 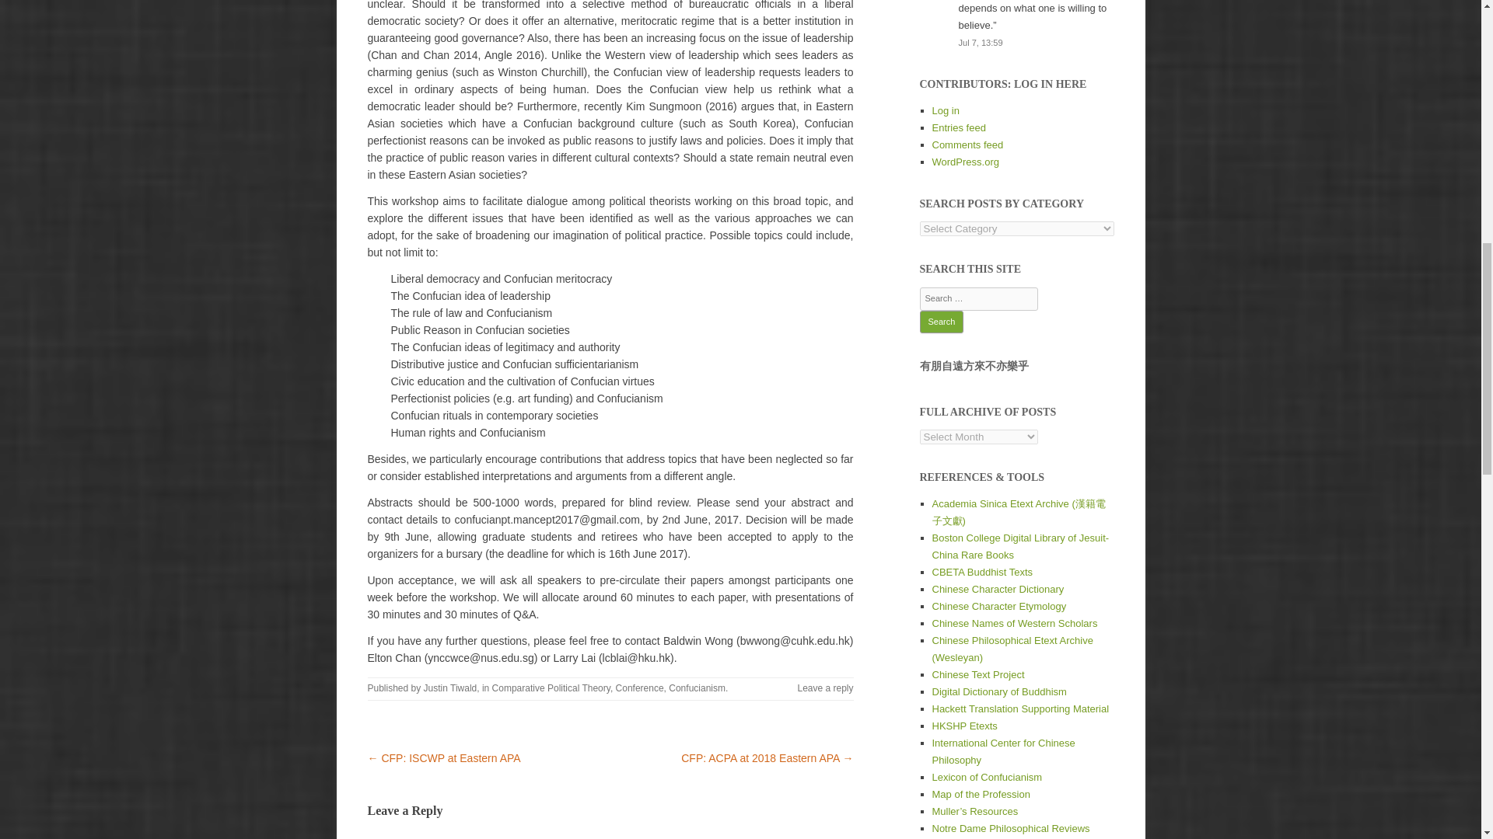 I want to click on Leave a reply, so click(x=824, y=688).